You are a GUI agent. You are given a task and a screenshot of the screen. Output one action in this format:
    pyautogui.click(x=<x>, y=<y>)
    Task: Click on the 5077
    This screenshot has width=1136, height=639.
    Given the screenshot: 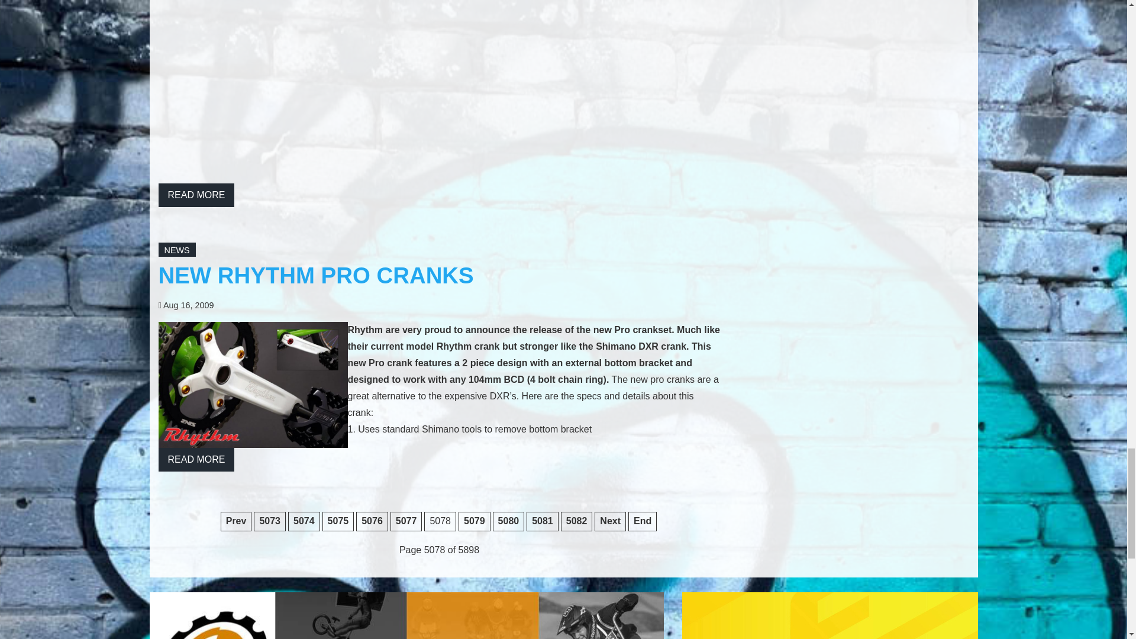 What is the action you would take?
    pyautogui.click(x=406, y=521)
    